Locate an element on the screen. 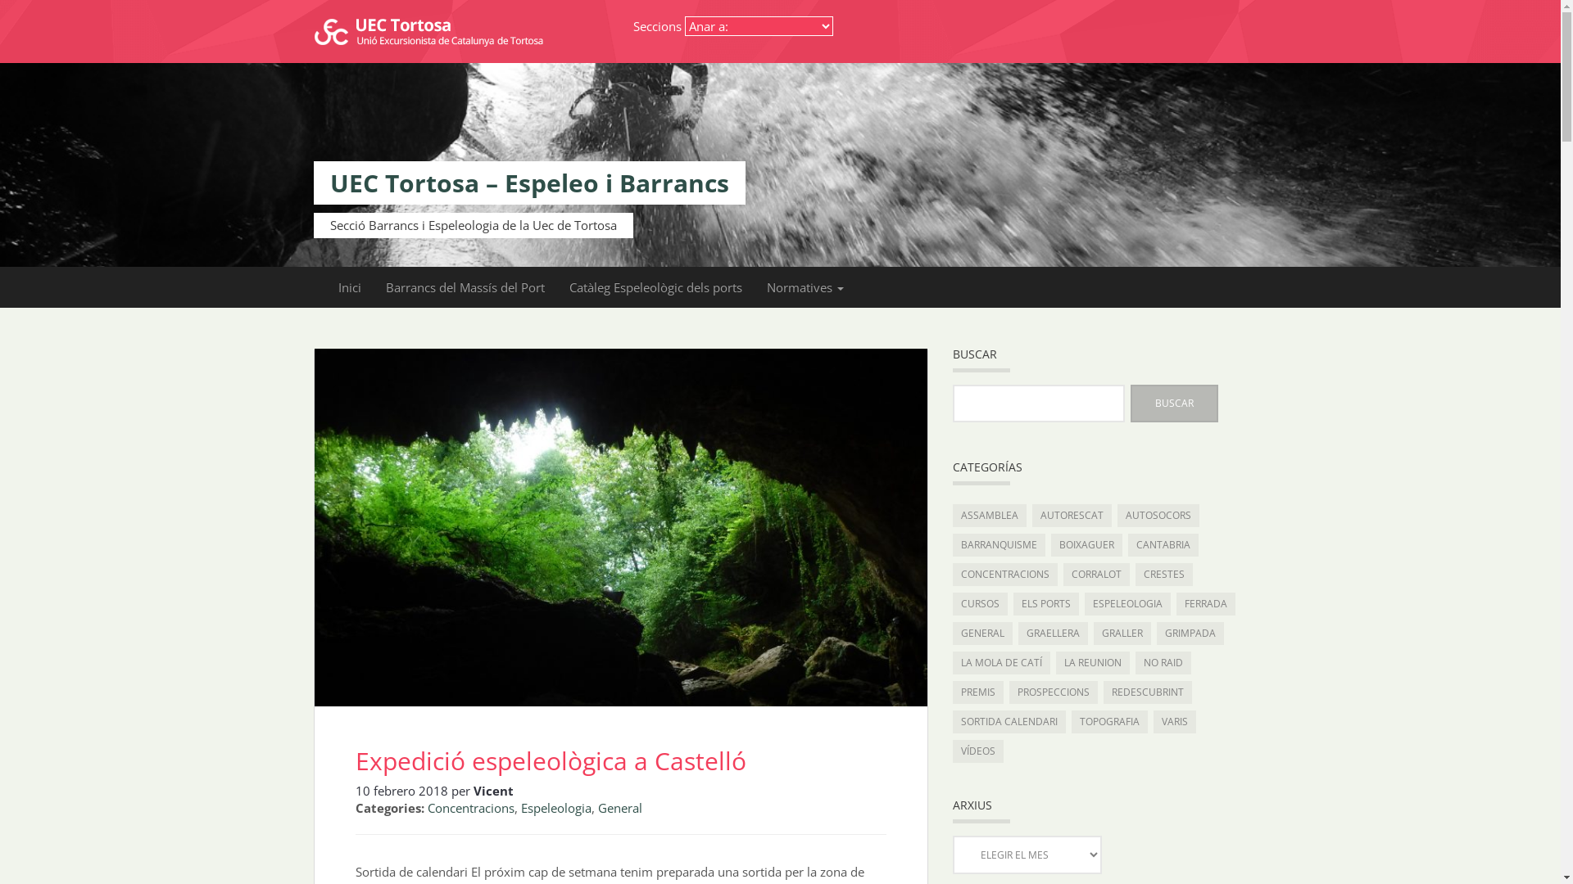  Espeleologia is located at coordinates (556, 808).